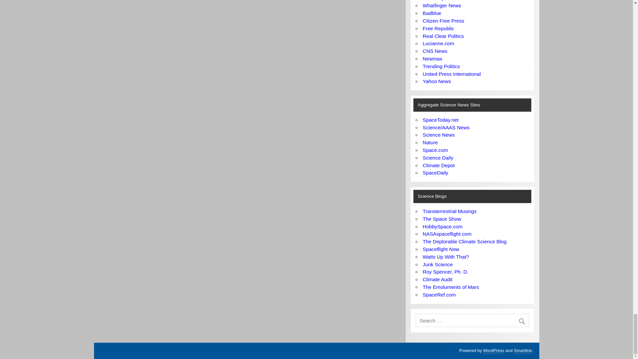  I want to click on Climate and science news from a skeptical perspective, so click(446, 257).